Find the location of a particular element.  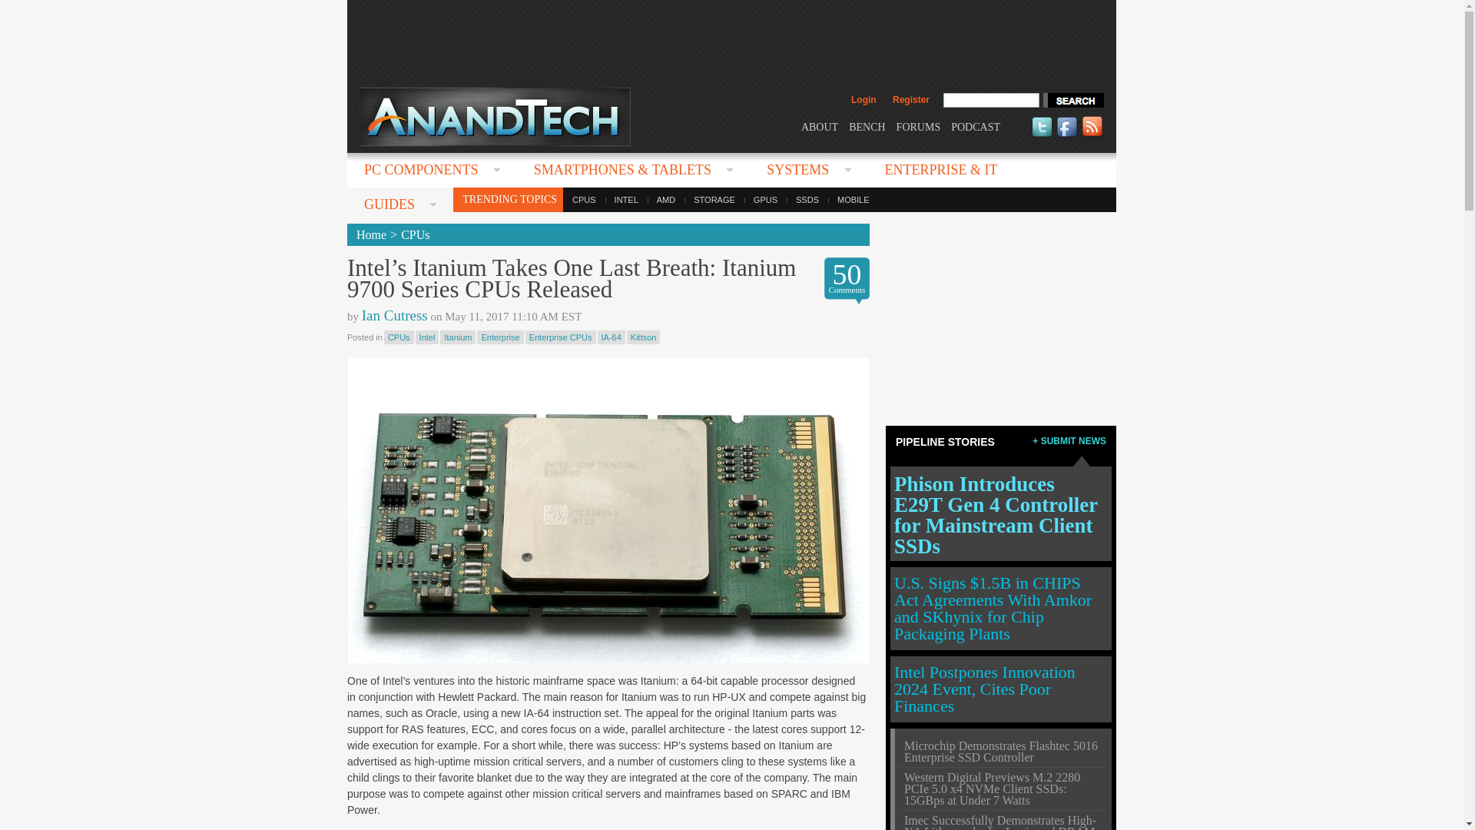

search is located at coordinates (1072, 100).